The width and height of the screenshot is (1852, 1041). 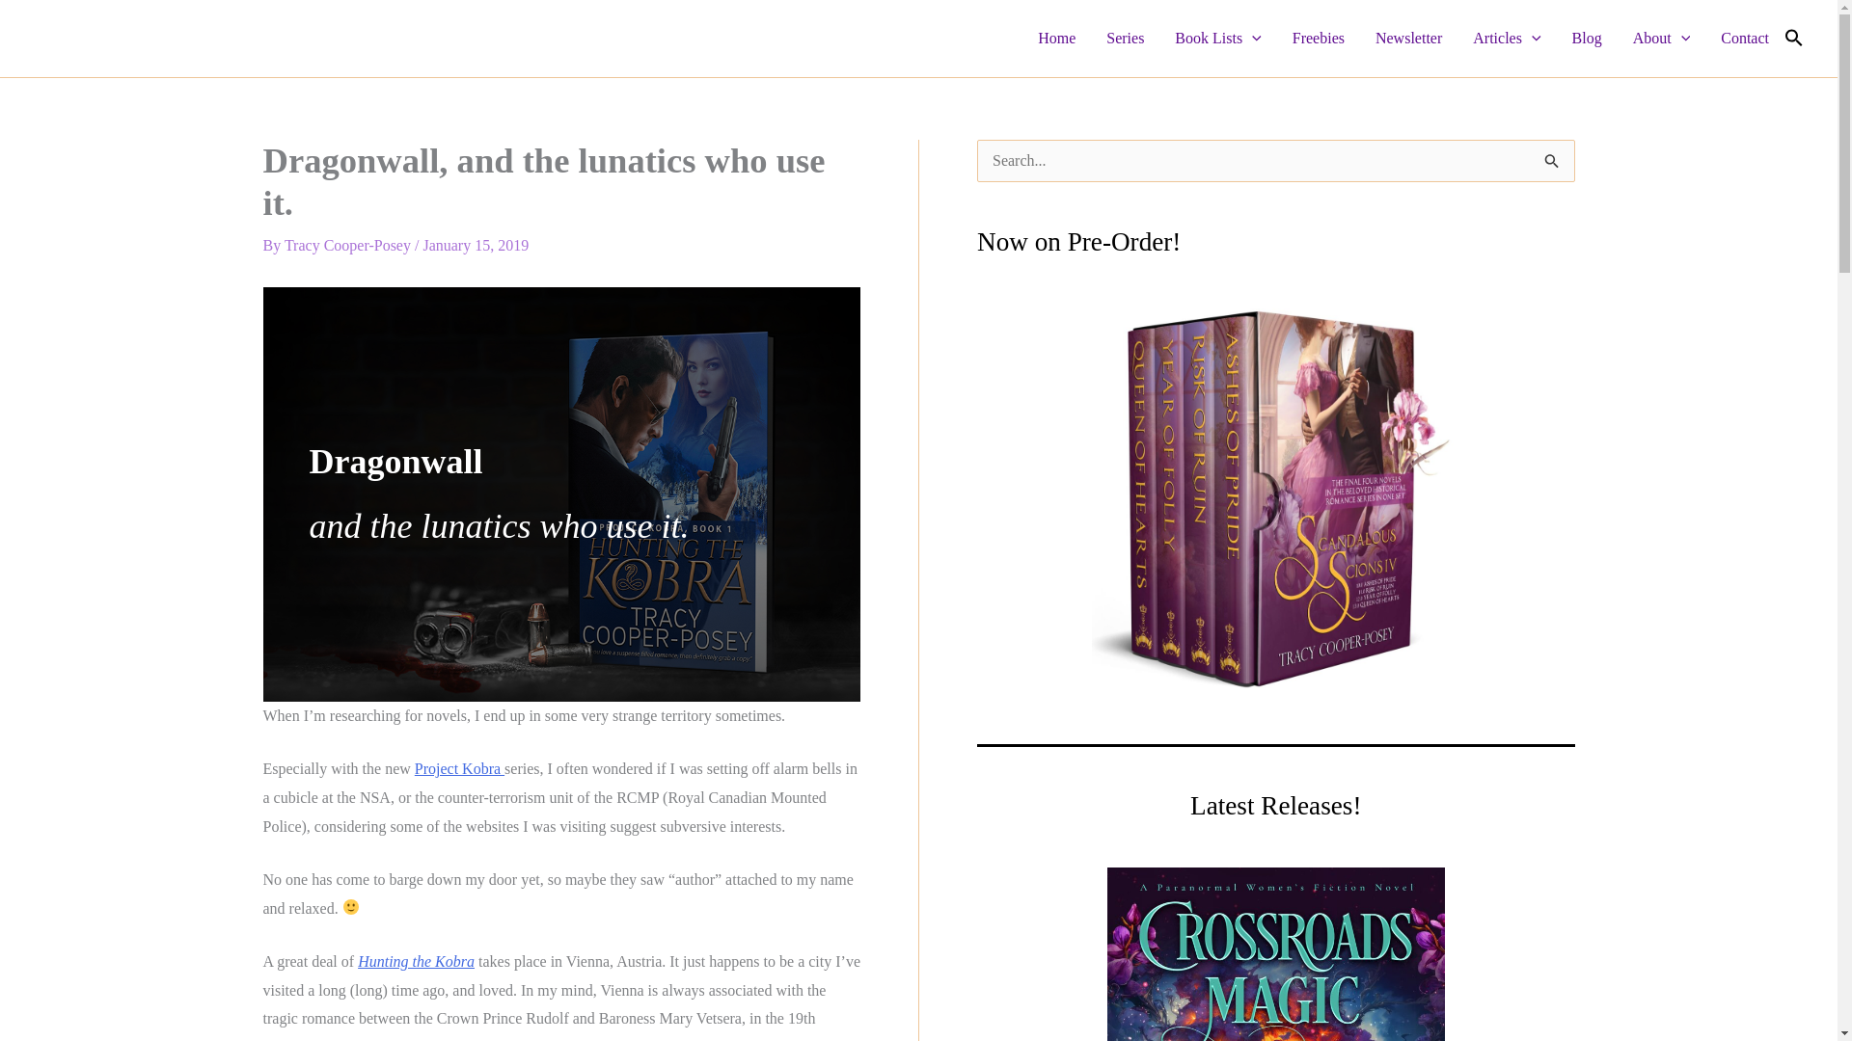 I want to click on Contact, so click(x=1745, y=39).